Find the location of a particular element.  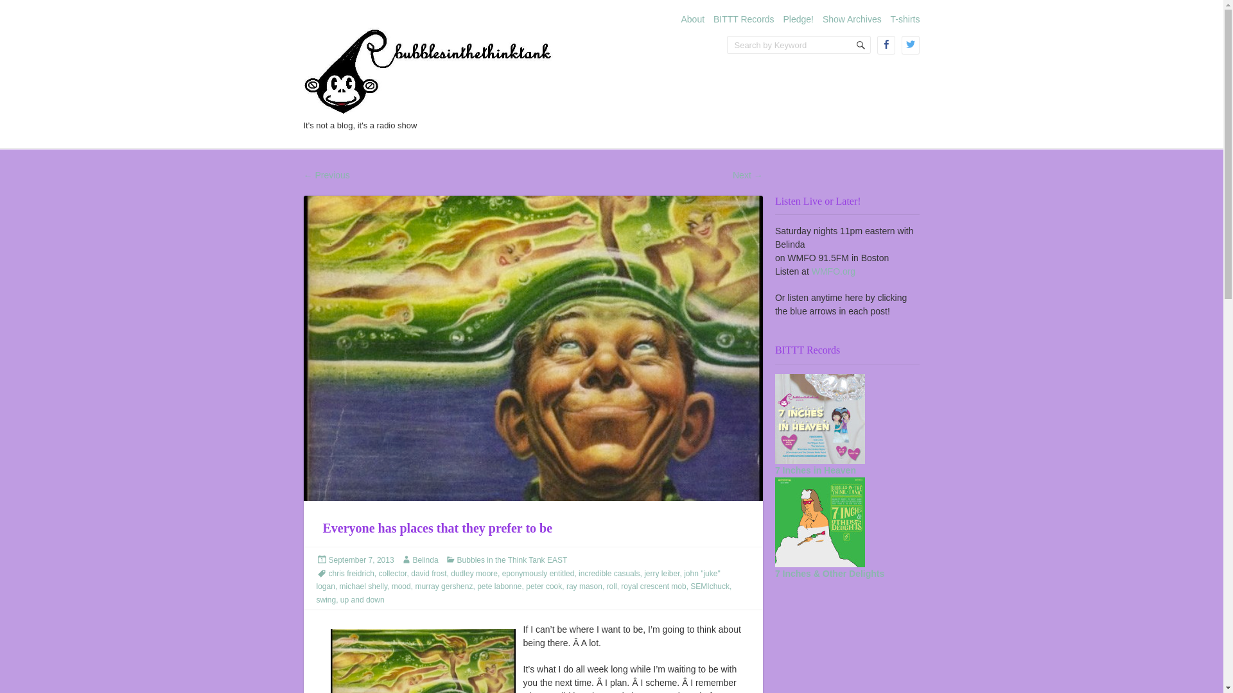

swing is located at coordinates (325, 599).